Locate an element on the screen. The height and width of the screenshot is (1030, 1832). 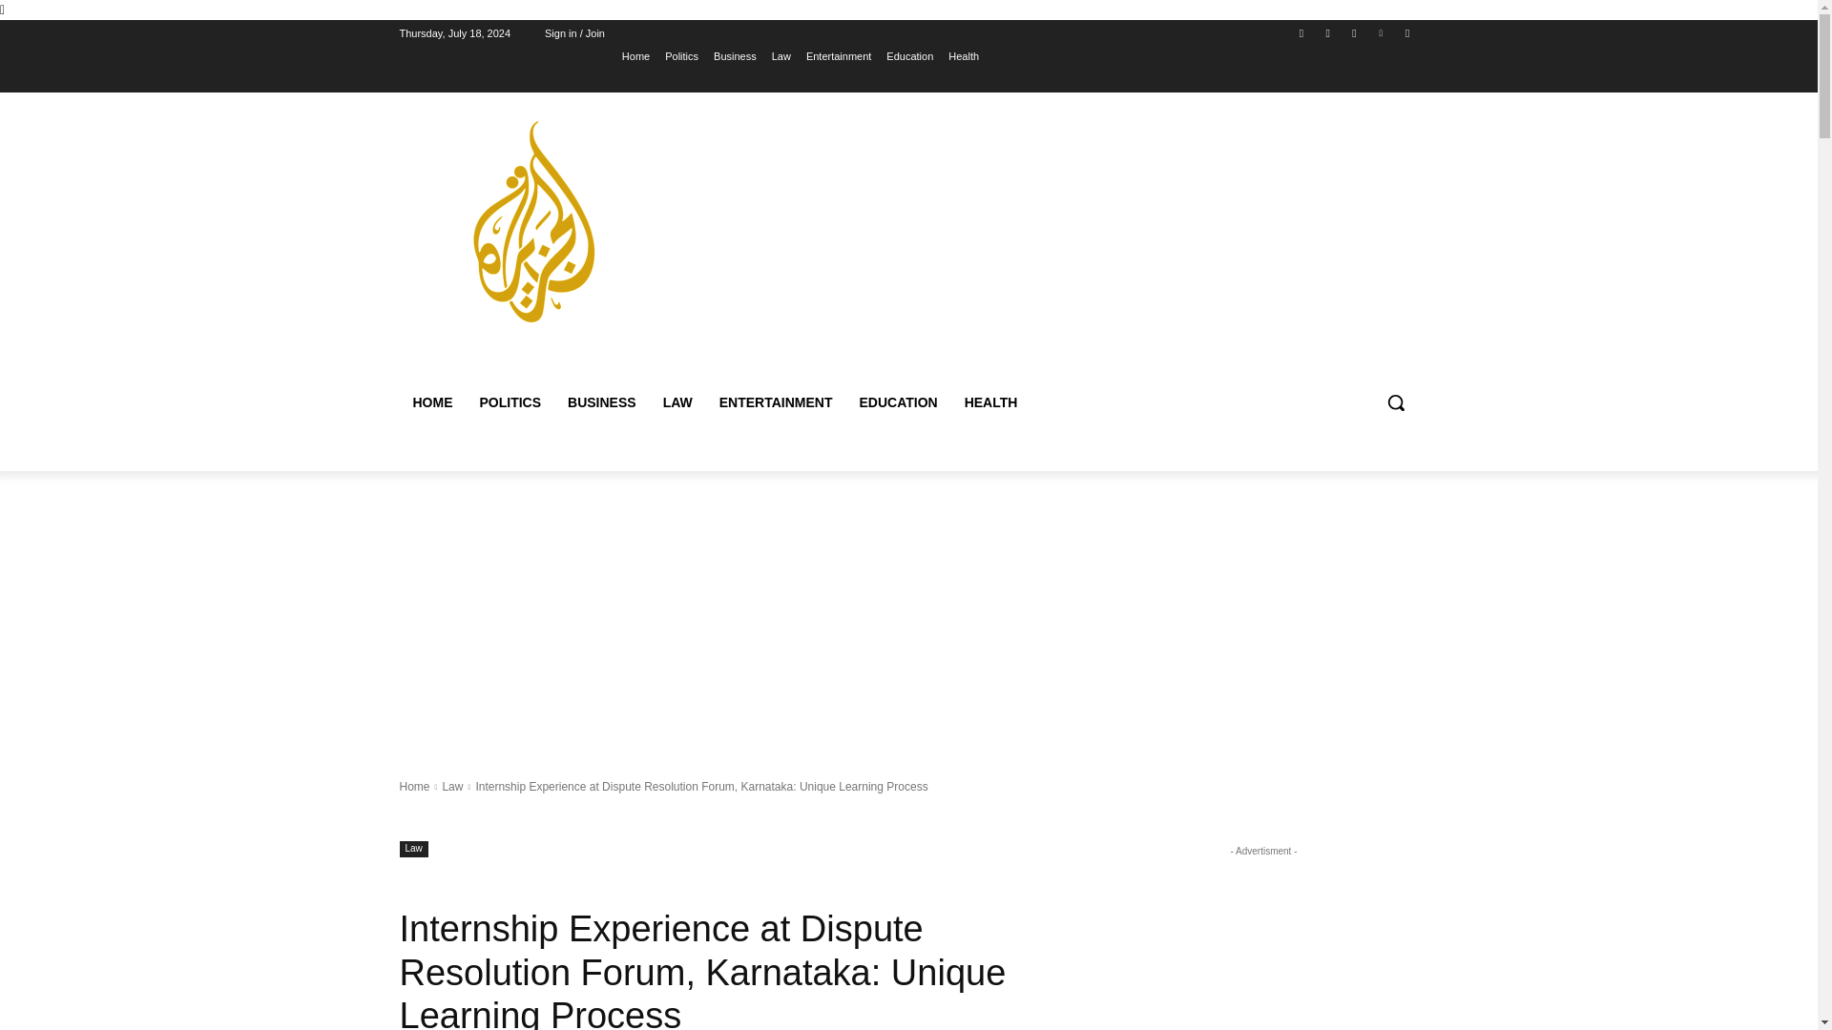
Law is located at coordinates (452, 786).